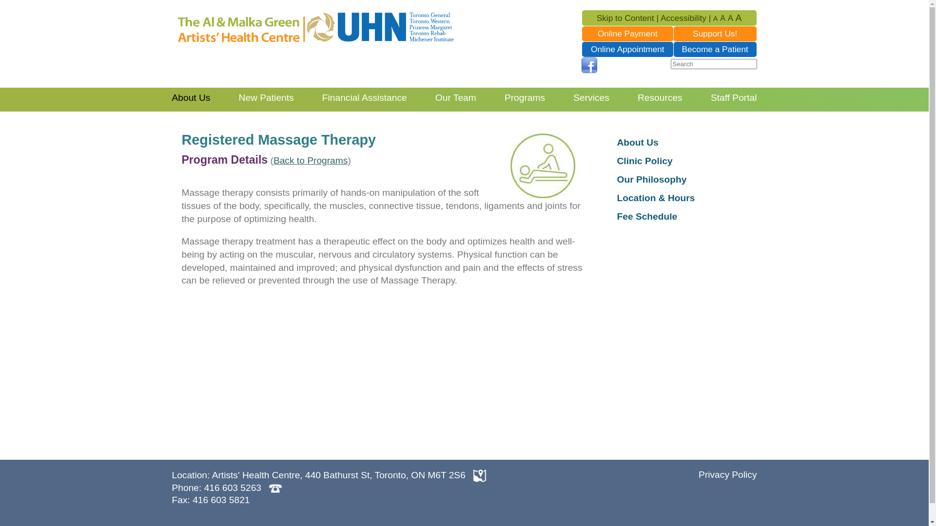 This screenshot has width=936, height=526. I want to click on About Us, so click(638, 142).